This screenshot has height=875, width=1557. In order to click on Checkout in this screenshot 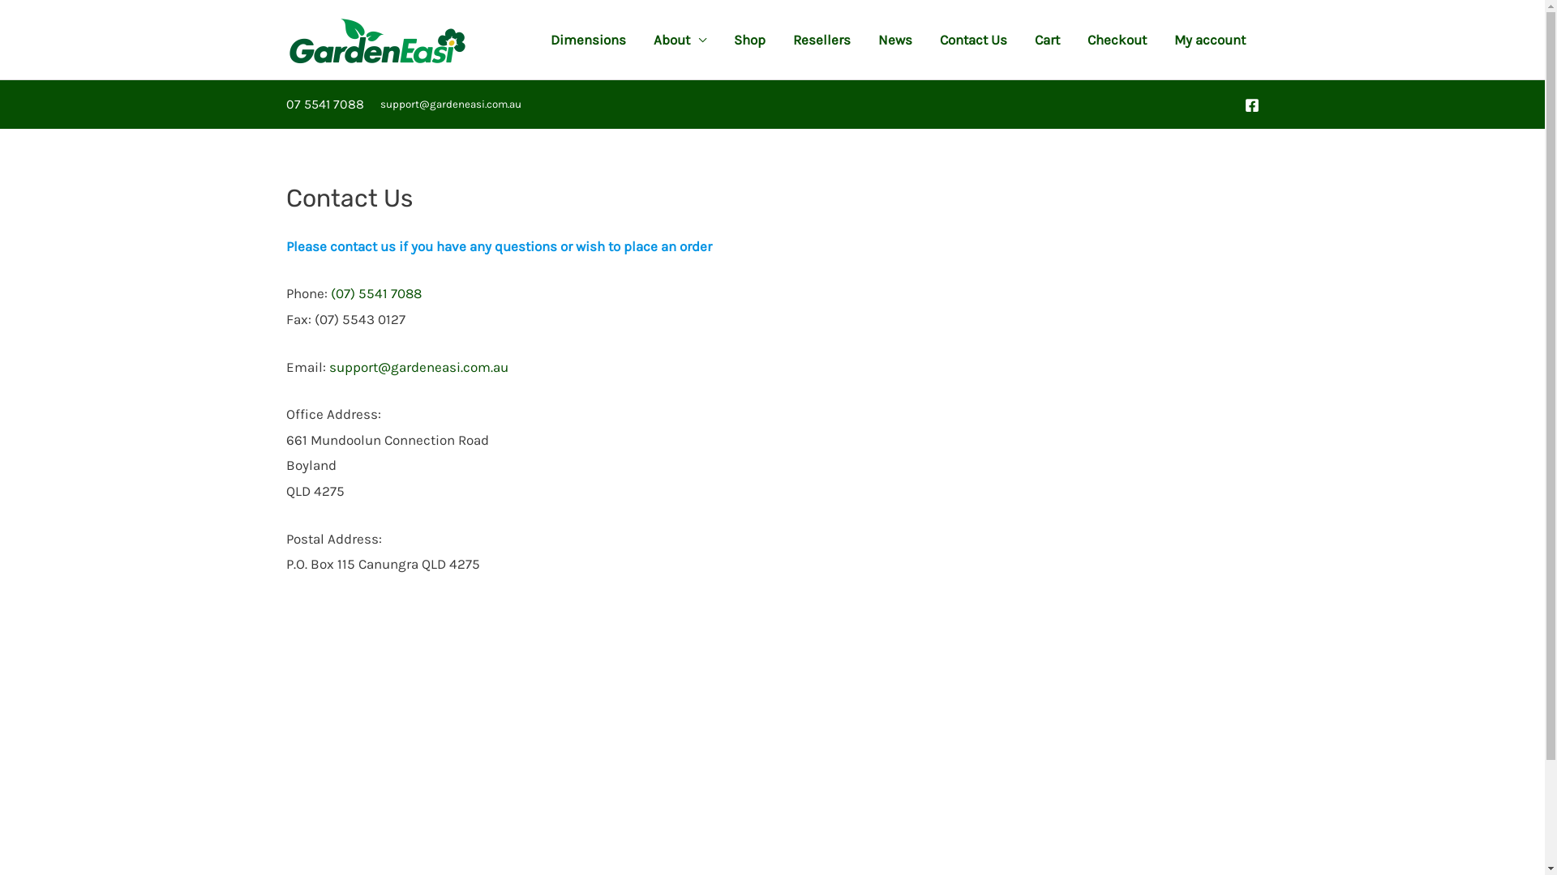, I will do `click(1117, 40)`.